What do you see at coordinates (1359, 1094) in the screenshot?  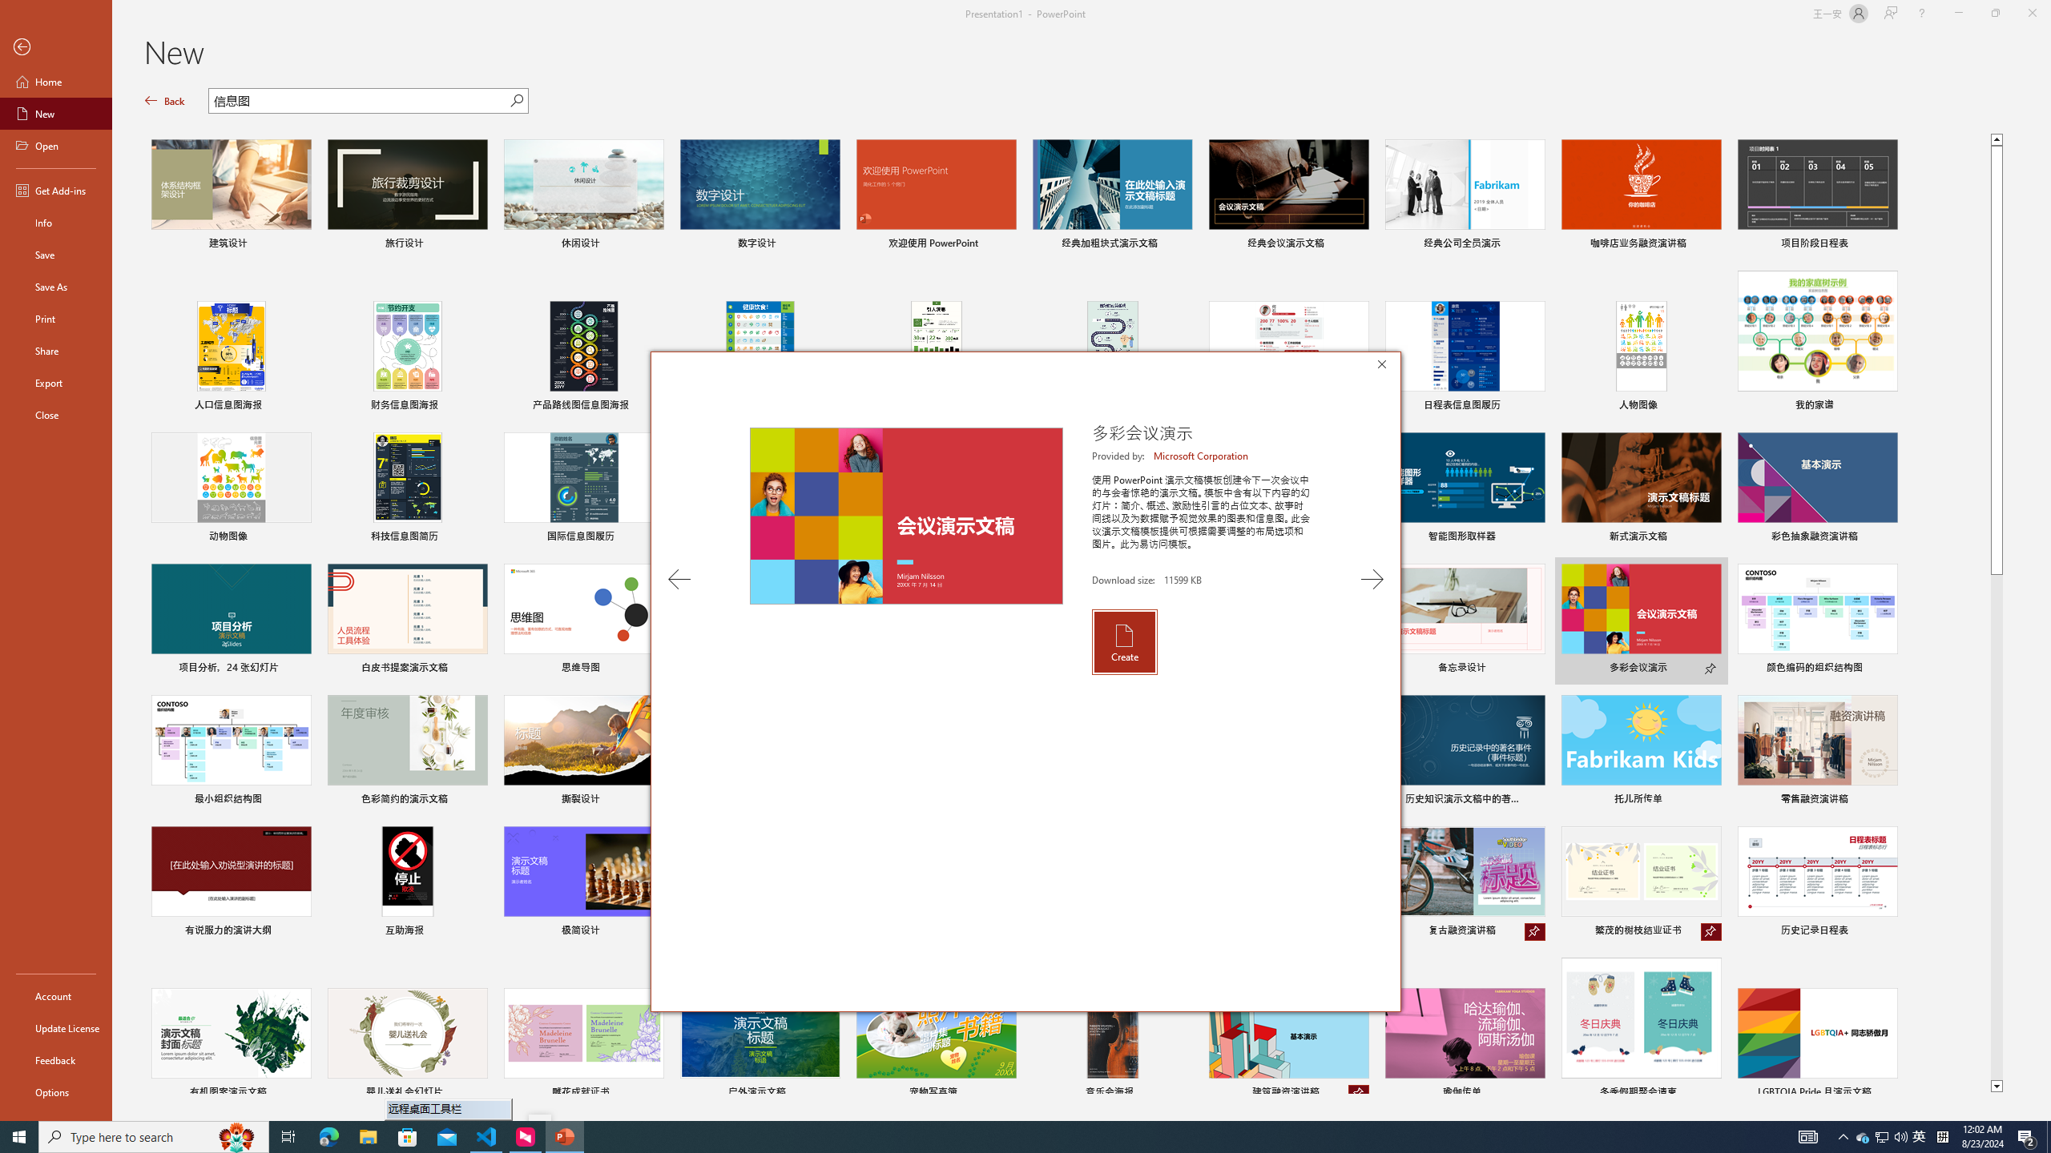 I see `Unpin from list` at bounding box center [1359, 1094].